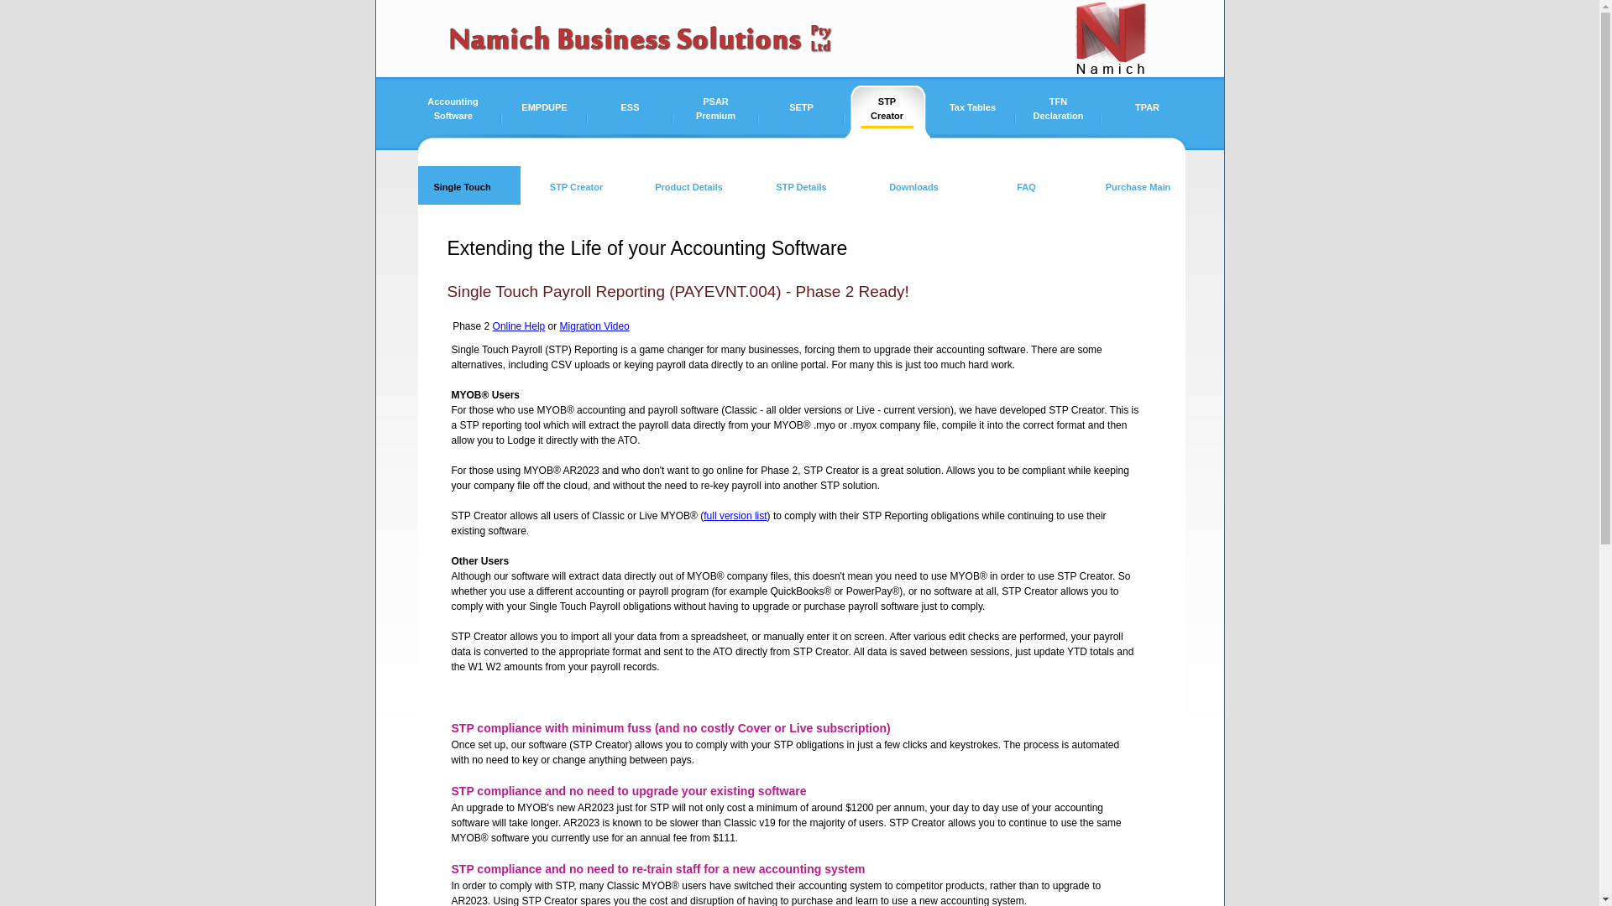 The image size is (1612, 906). What do you see at coordinates (1027, 185) in the screenshot?
I see `FAQ` at bounding box center [1027, 185].